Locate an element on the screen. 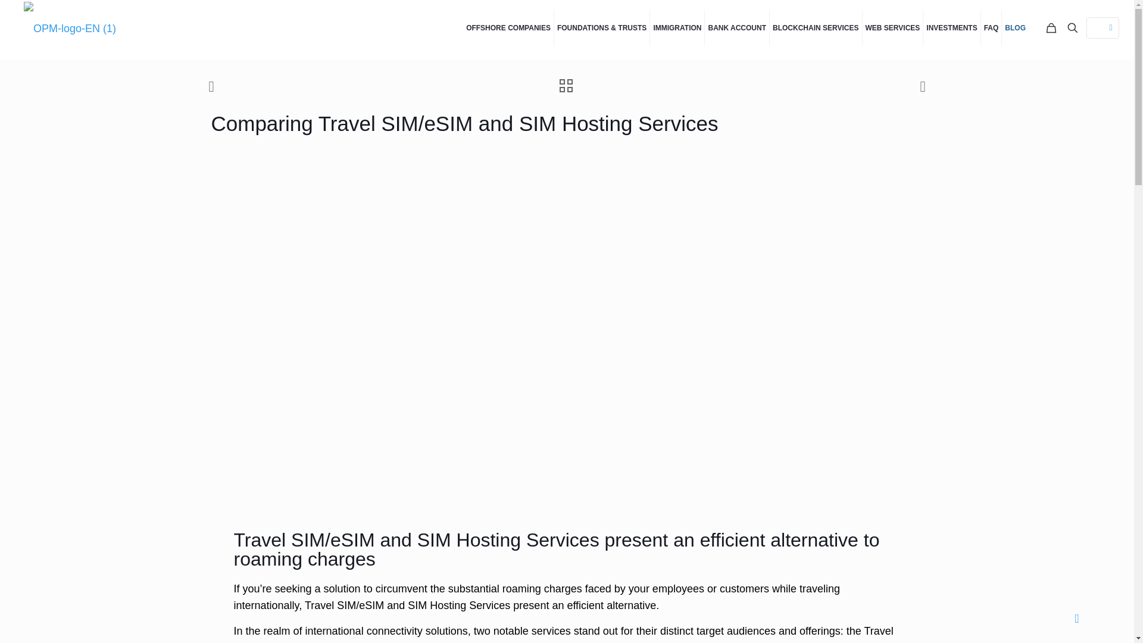 The height and width of the screenshot is (643, 1143). OFFSHORE COMPANIES is located at coordinates (508, 27).